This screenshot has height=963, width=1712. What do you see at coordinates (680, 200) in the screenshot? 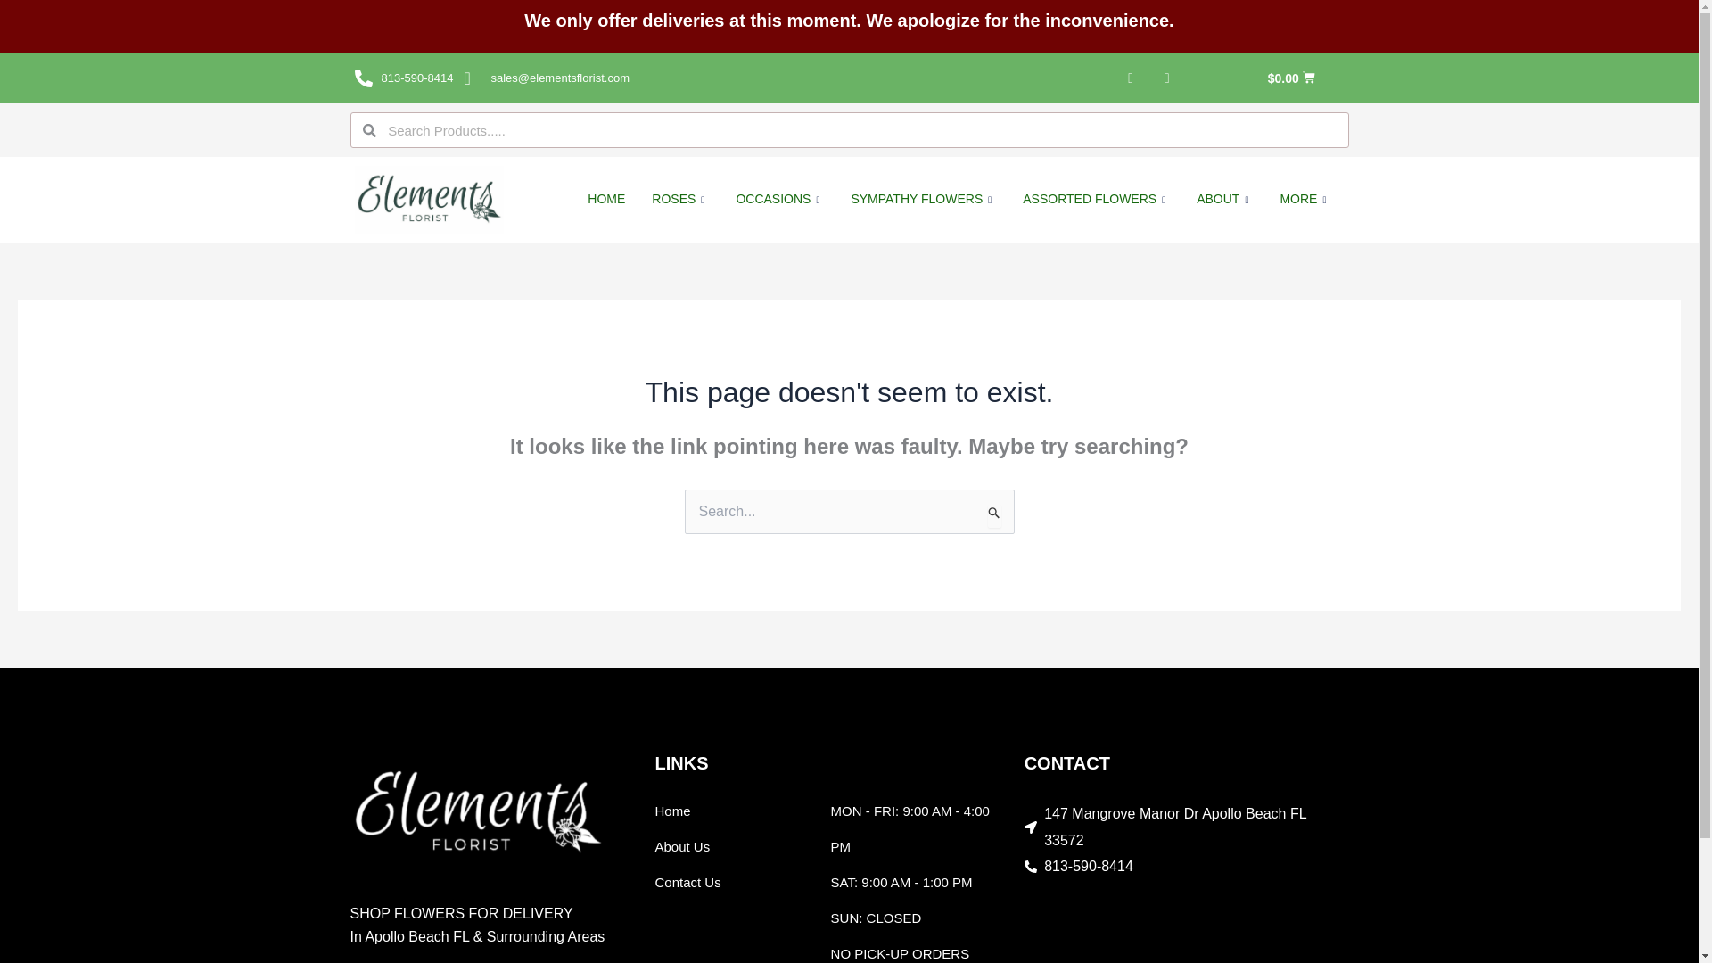
I see `ROSES` at bounding box center [680, 200].